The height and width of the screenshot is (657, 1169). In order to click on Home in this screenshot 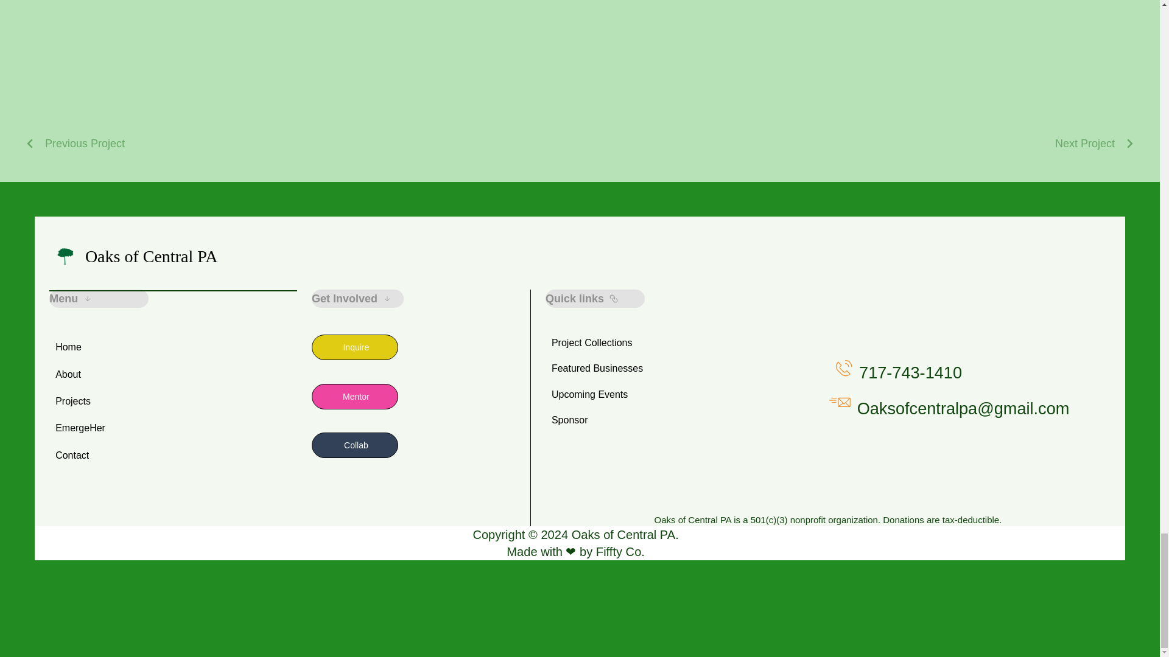, I will do `click(99, 347)`.